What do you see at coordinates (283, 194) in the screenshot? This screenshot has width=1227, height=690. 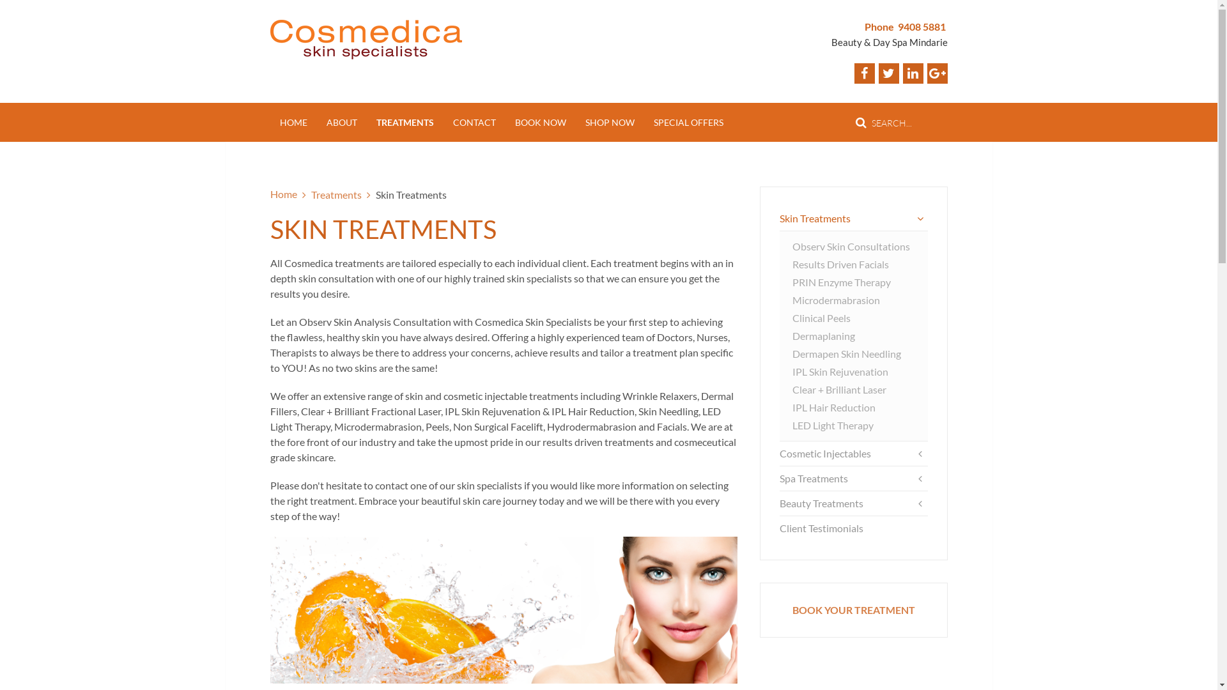 I see `Home` at bounding box center [283, 194].